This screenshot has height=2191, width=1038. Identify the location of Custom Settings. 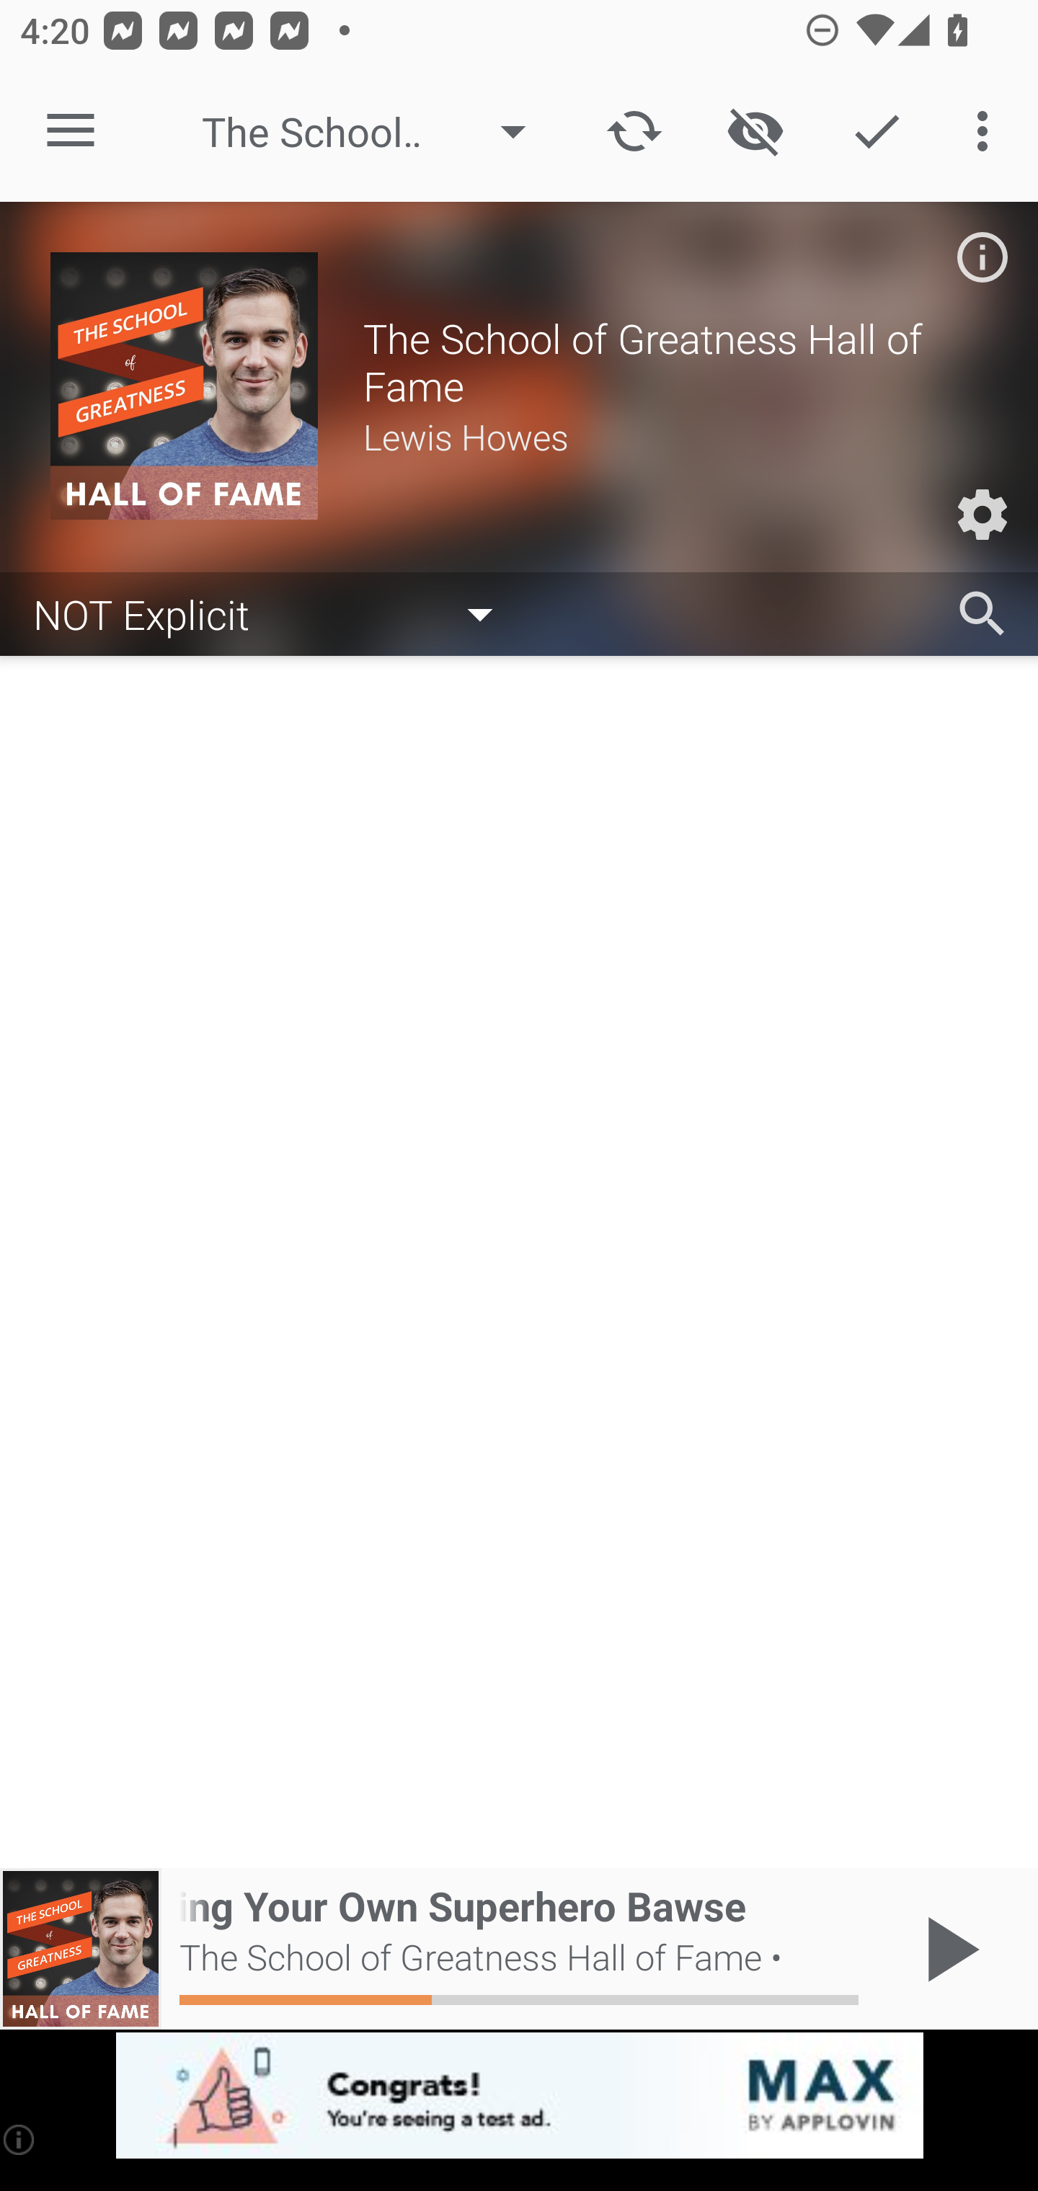
(982, 515).